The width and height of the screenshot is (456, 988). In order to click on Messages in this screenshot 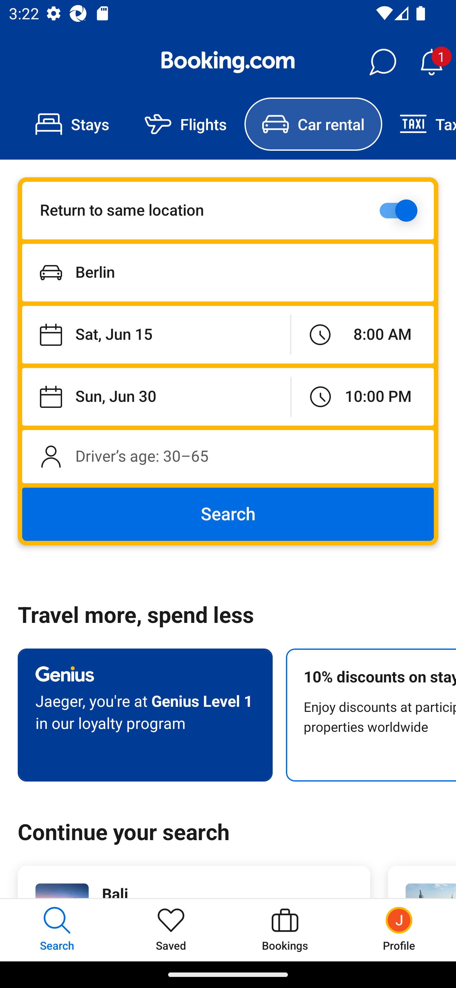, I will do `click(383, 62)`.